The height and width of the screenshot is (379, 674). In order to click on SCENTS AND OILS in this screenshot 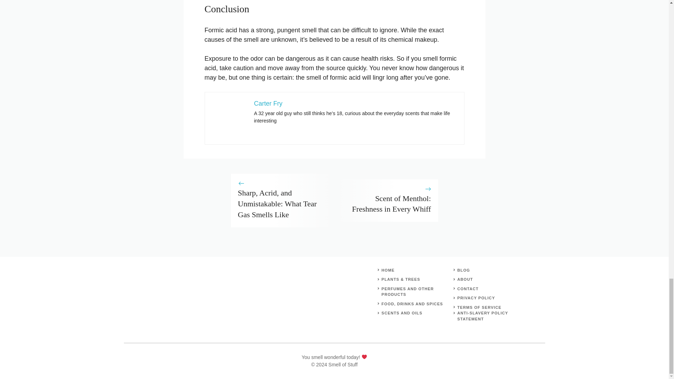, I will do `click(402, 313)`.